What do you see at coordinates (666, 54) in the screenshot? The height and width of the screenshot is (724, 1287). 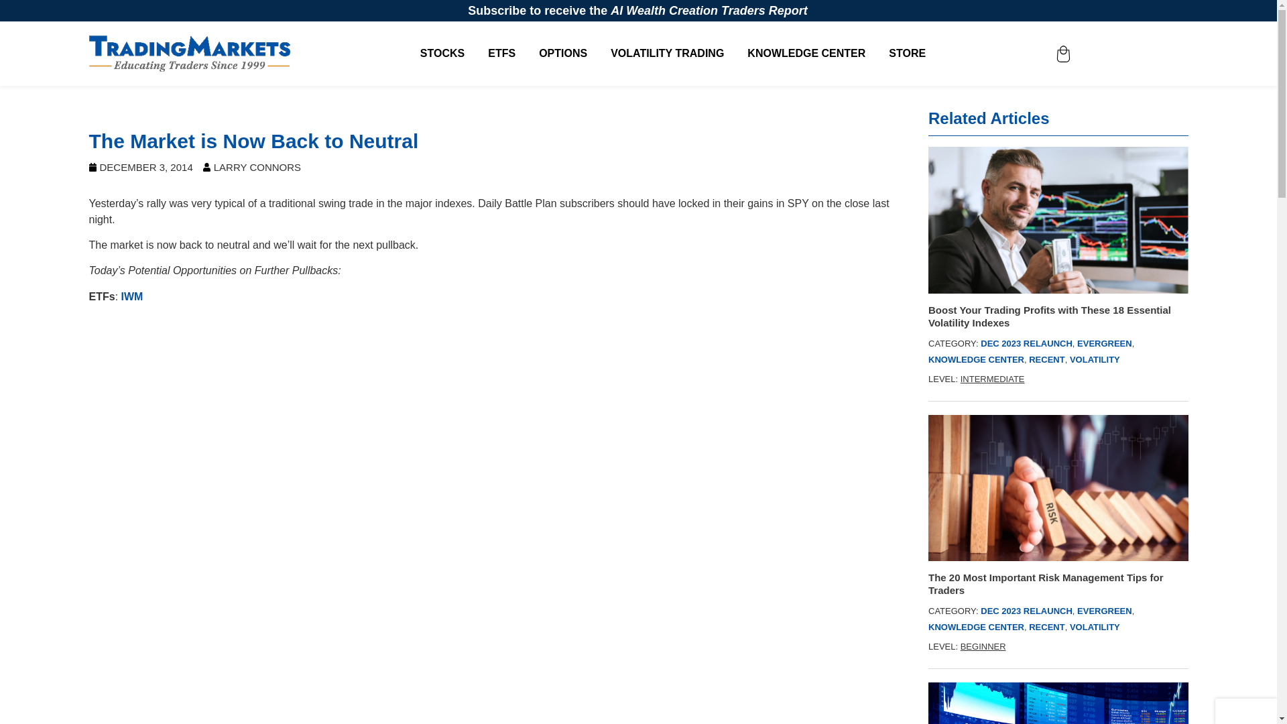 I see `VOLATILITY TRADING` at bounding box center [666, 54].